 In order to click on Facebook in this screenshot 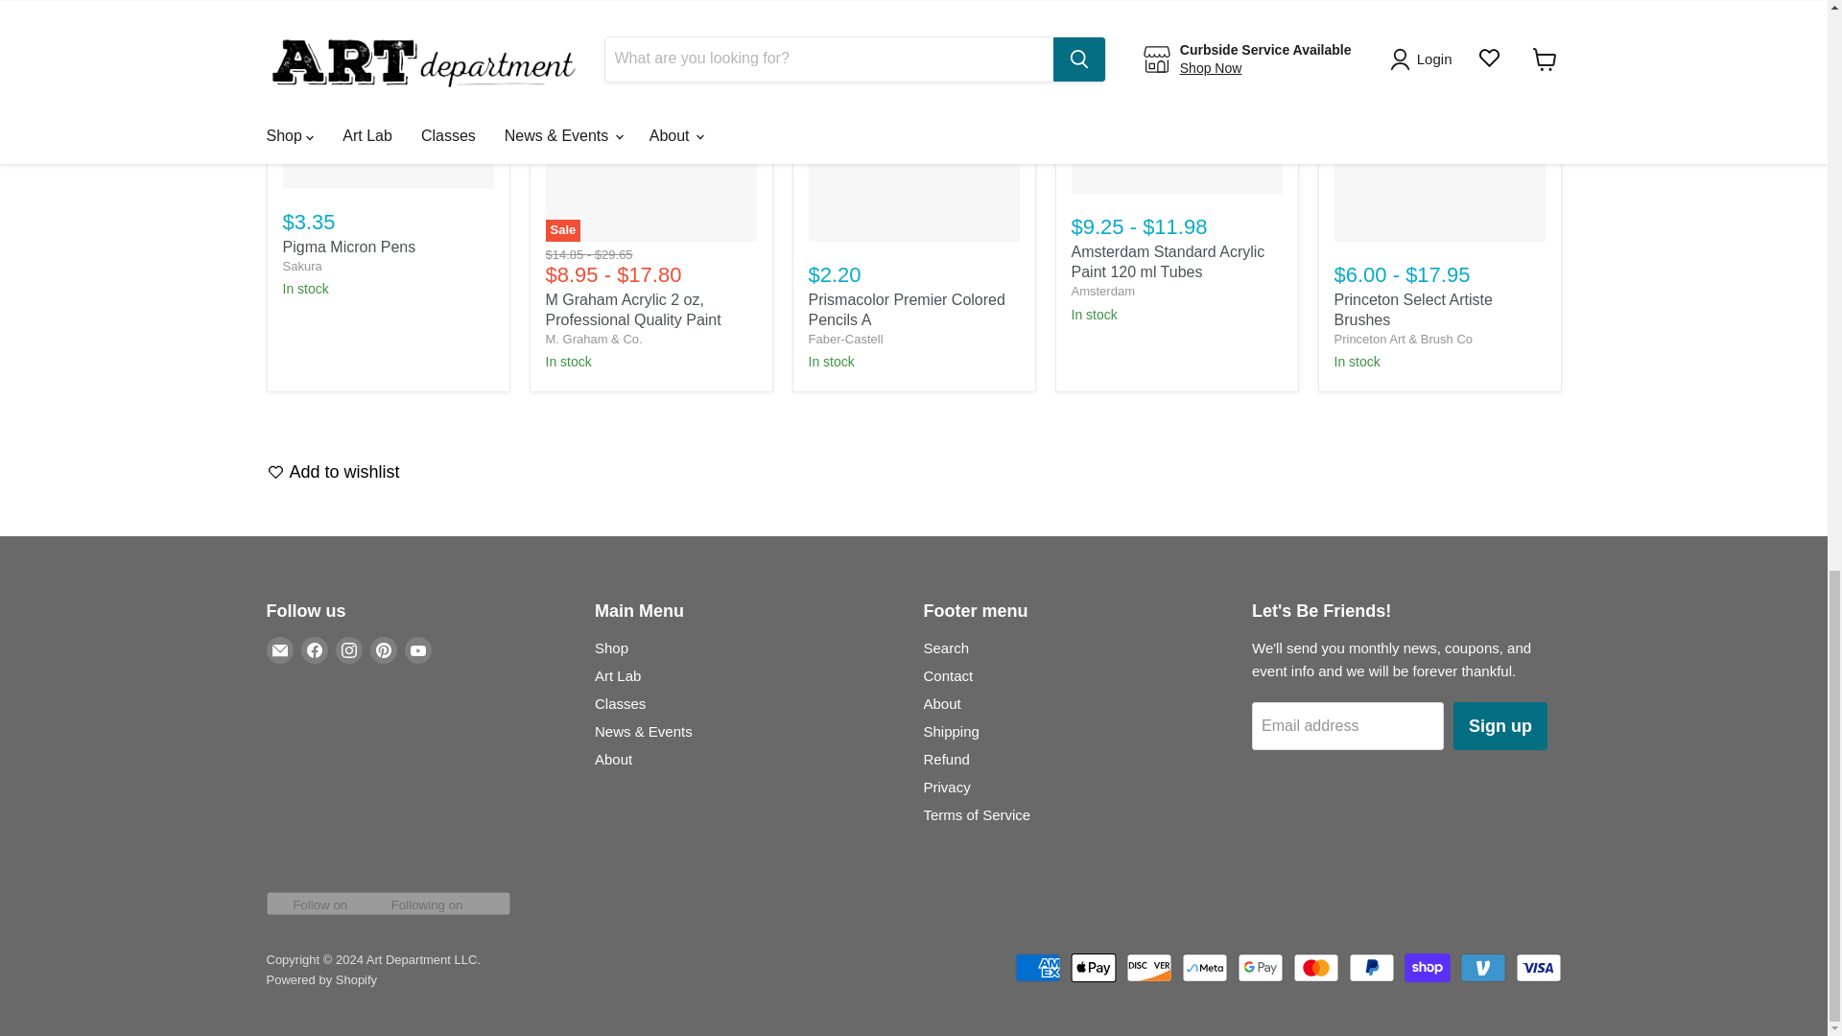, I will do `click(315, 650)`.